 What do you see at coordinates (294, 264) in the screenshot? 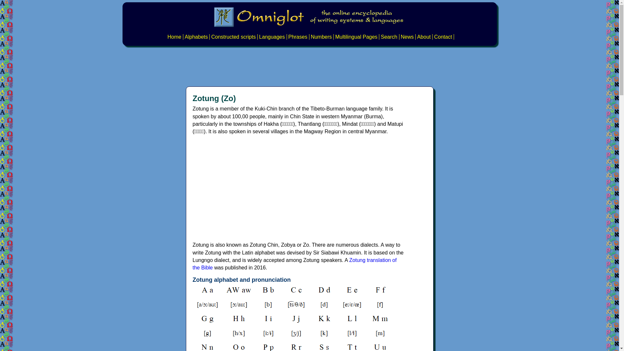
I see `Zotung translation of the Bible` at bounding box center [294, 264].